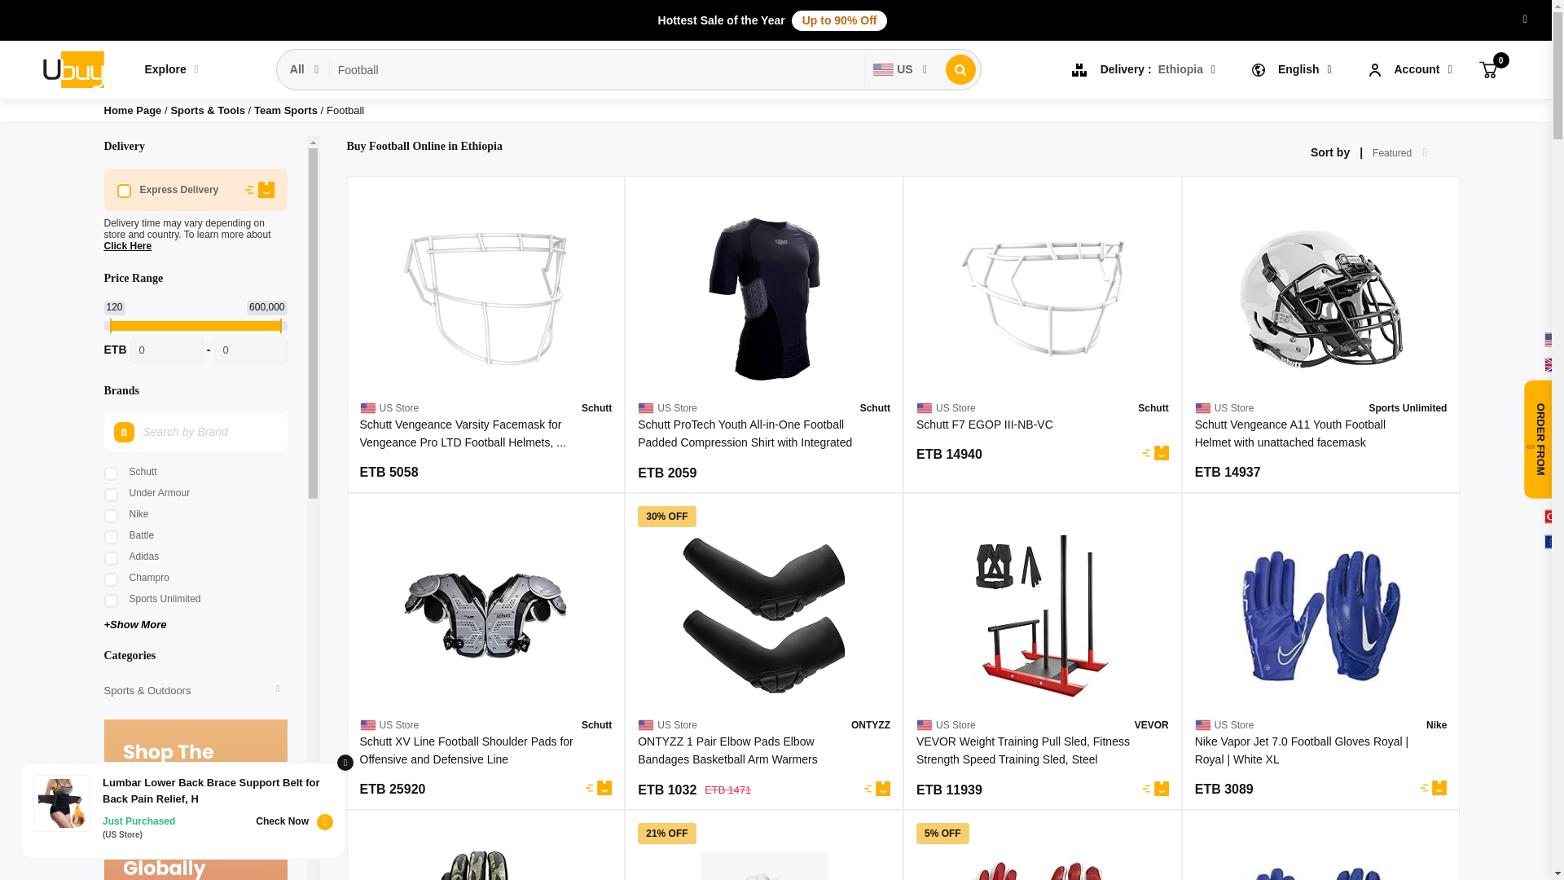 This screenshot has width=1564, height=880. Describe the element at coordinates (249, 350) in the screenshot. I see `0` at that location.